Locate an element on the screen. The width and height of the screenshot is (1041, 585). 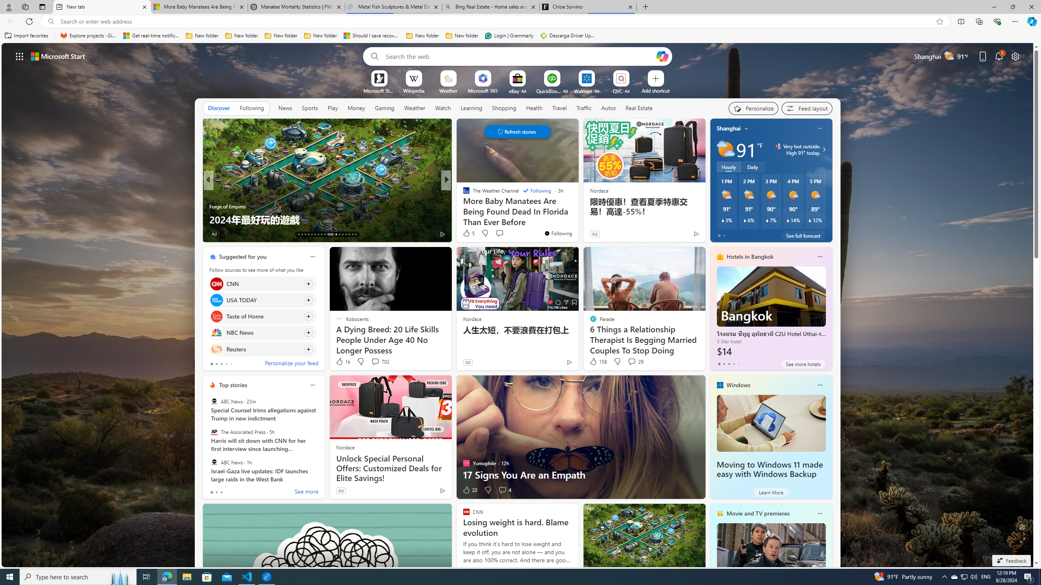
Windows is located at coordinates (738, 385).